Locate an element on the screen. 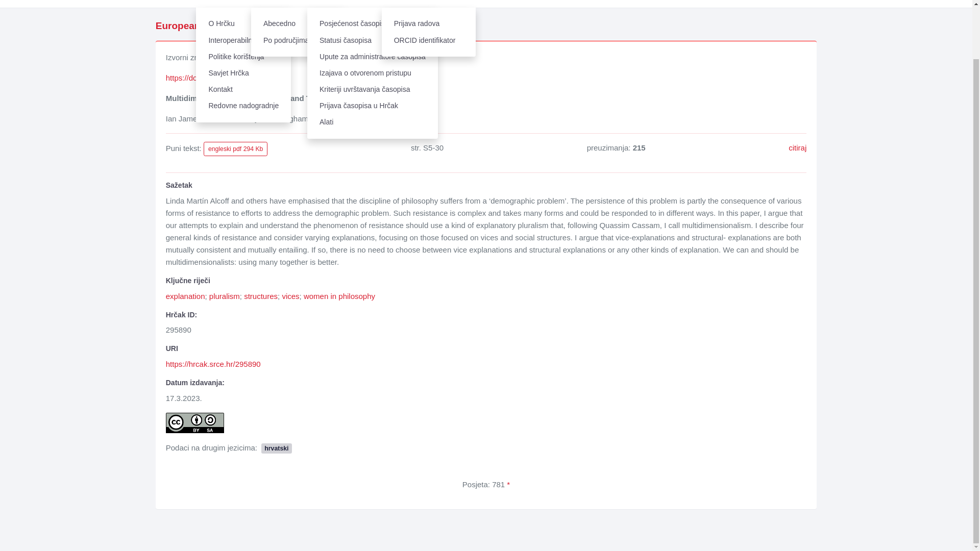  mail is located at coordinates (313, 118).